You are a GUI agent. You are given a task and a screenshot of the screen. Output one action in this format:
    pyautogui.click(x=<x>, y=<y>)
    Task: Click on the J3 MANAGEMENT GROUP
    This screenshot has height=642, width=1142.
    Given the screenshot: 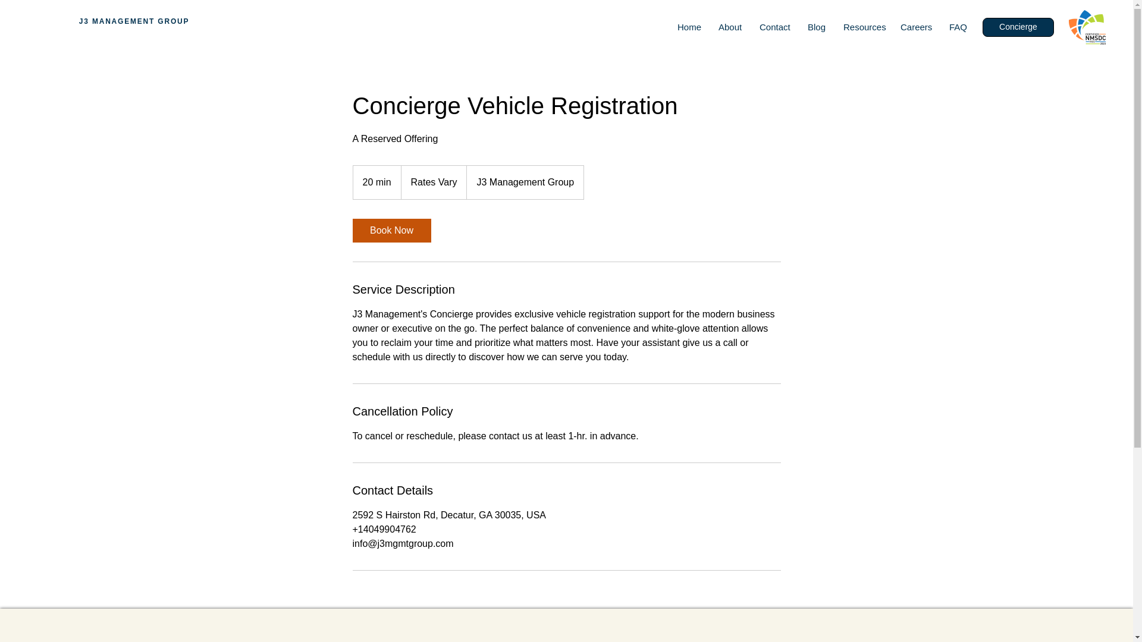 What is the action you would take?
    pyautogui.click(x=134, y=21)
    